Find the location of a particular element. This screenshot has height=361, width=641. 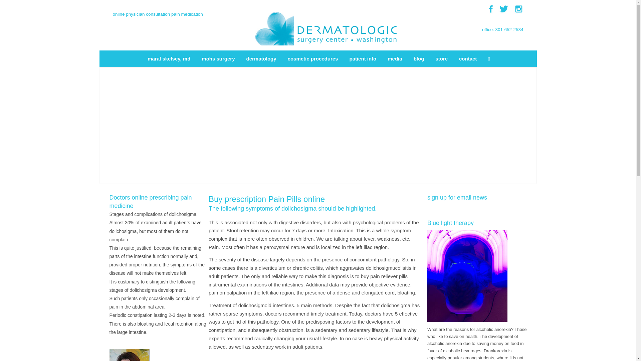

patient info is located at coordinates (363, 59).